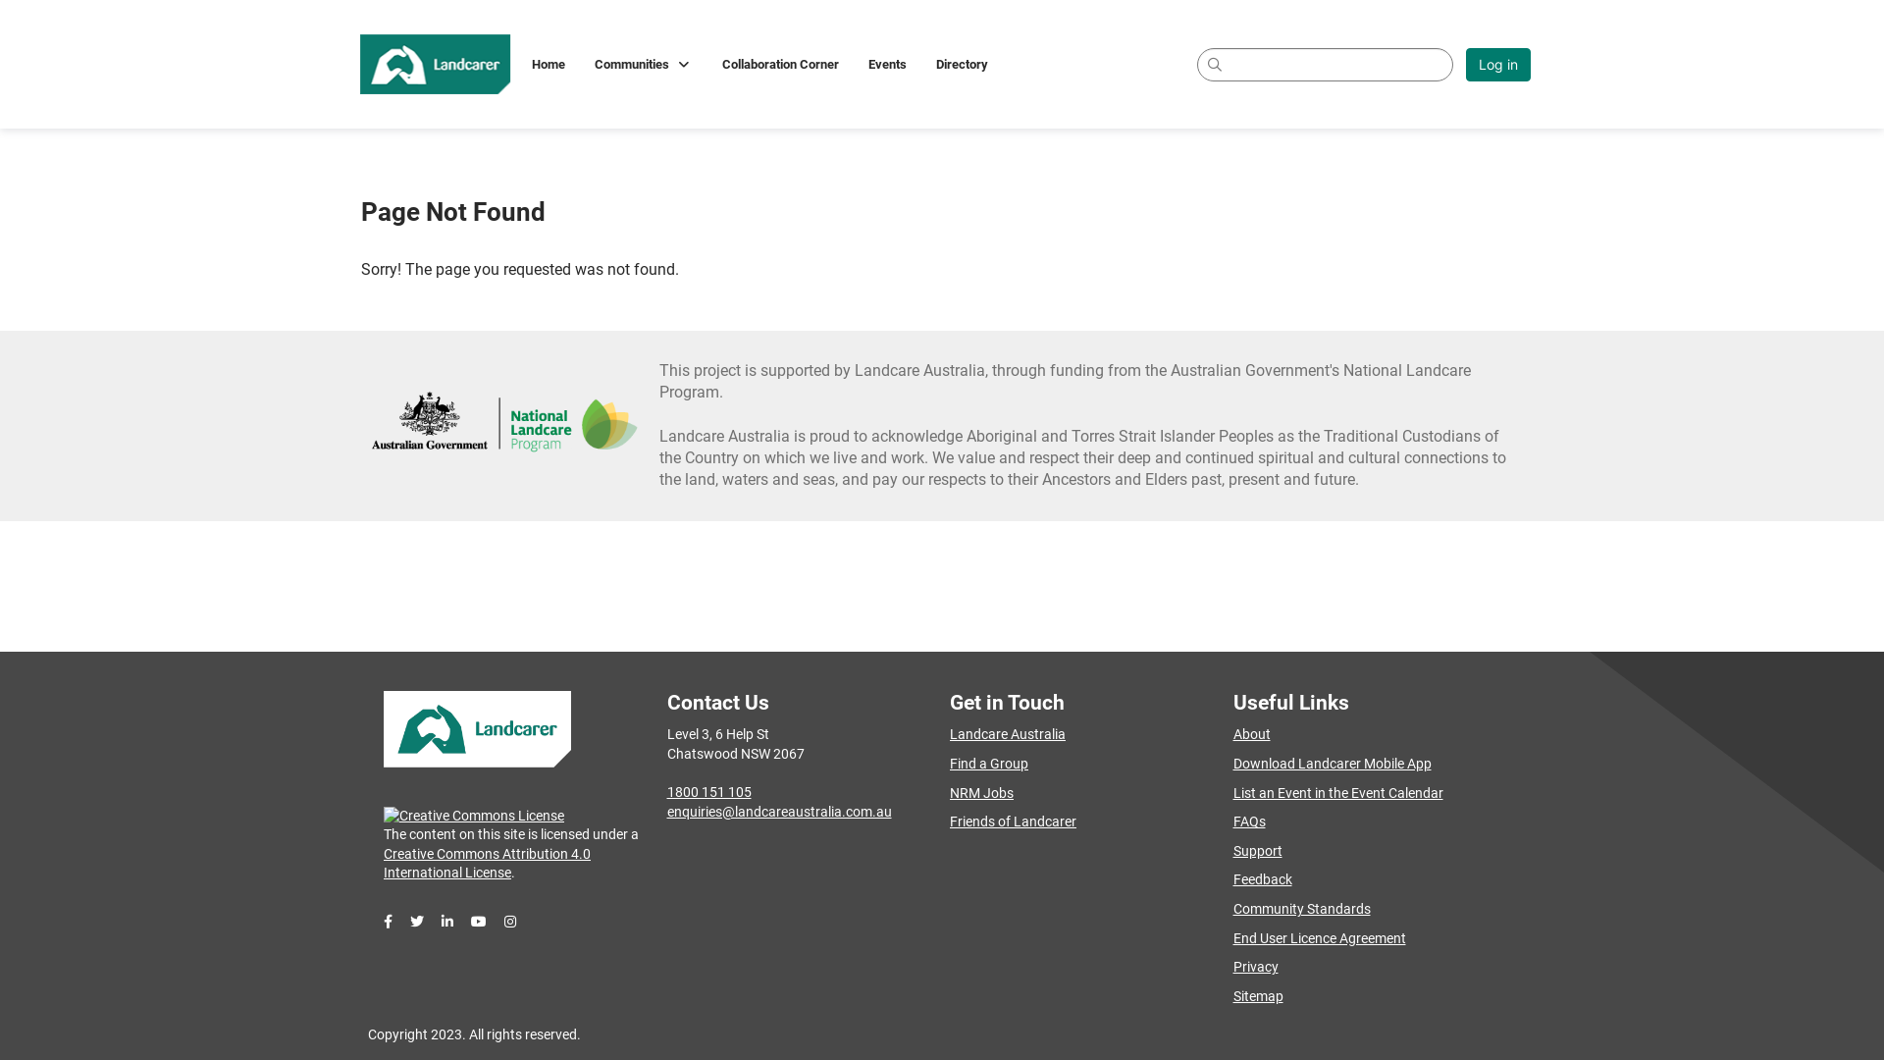 This screenshot has width=1884, height=1060. What do you see at coordinates (1262, 879) in the screenshot?
I see `Feedback` at bounding box center [1262, 879].